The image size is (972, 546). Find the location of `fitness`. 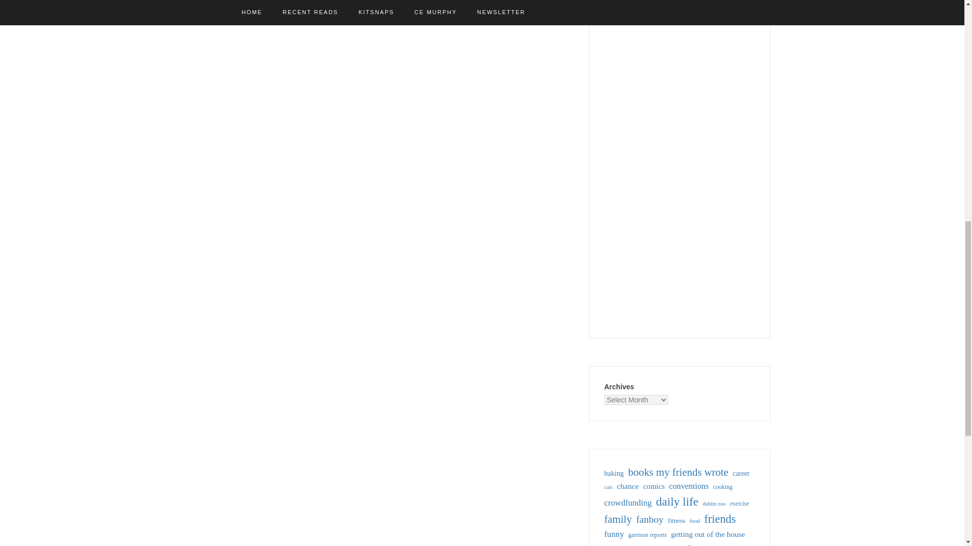

fitness is located at coordinates (676, 521).